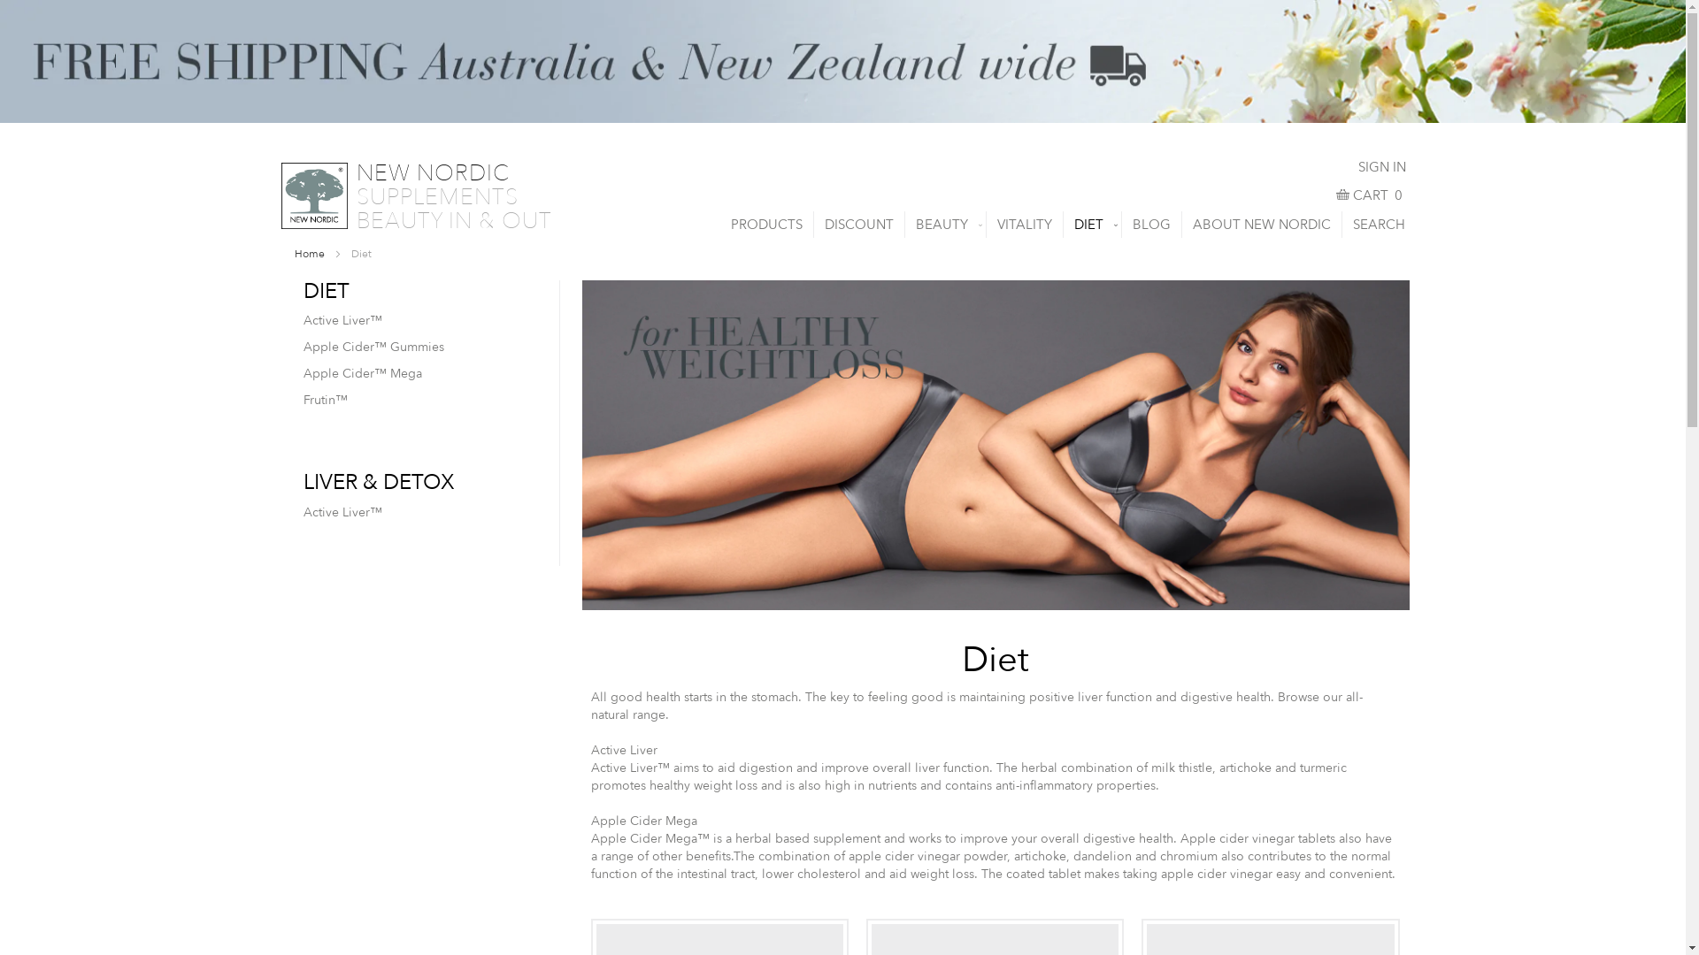 This screenshot has width=1699, height=955. Describe the element at coordinates (1370, 196) in the screenshot. I see `MY CART
CART 0` at that location.